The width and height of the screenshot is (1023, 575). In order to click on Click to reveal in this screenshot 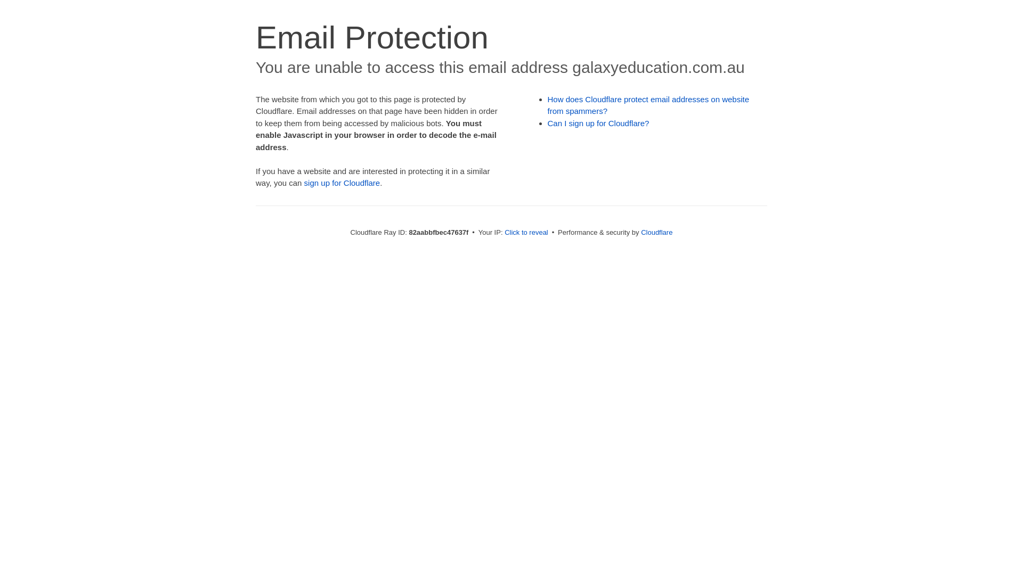, I will do `click(526, 232)`.